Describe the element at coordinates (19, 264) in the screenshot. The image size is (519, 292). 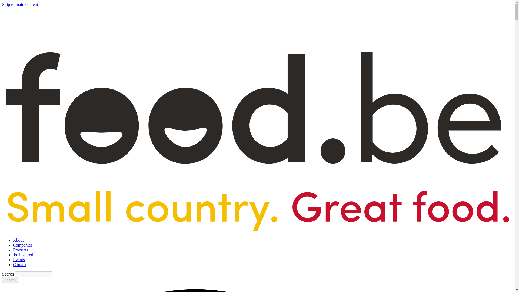
I see `Contact` at that location.